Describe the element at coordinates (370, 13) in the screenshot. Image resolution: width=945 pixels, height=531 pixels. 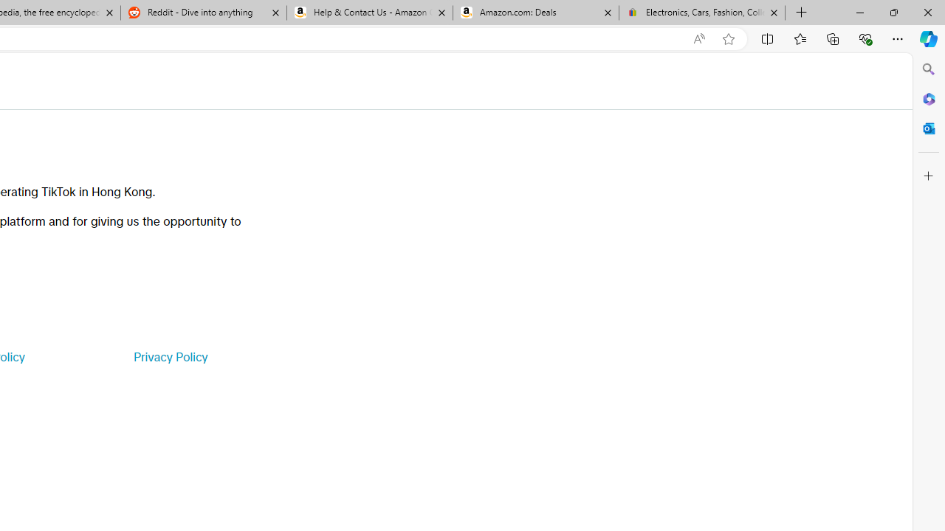
I see `Help & Contact Us - Amazon Customer Service` at that location.